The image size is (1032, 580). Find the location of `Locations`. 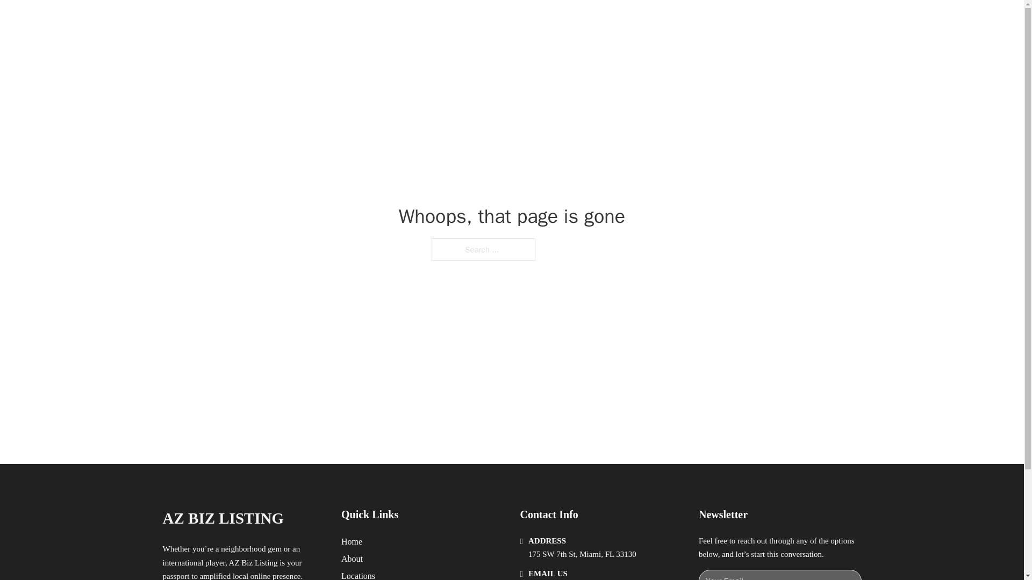

Locations is located at coordinates (358, 575).